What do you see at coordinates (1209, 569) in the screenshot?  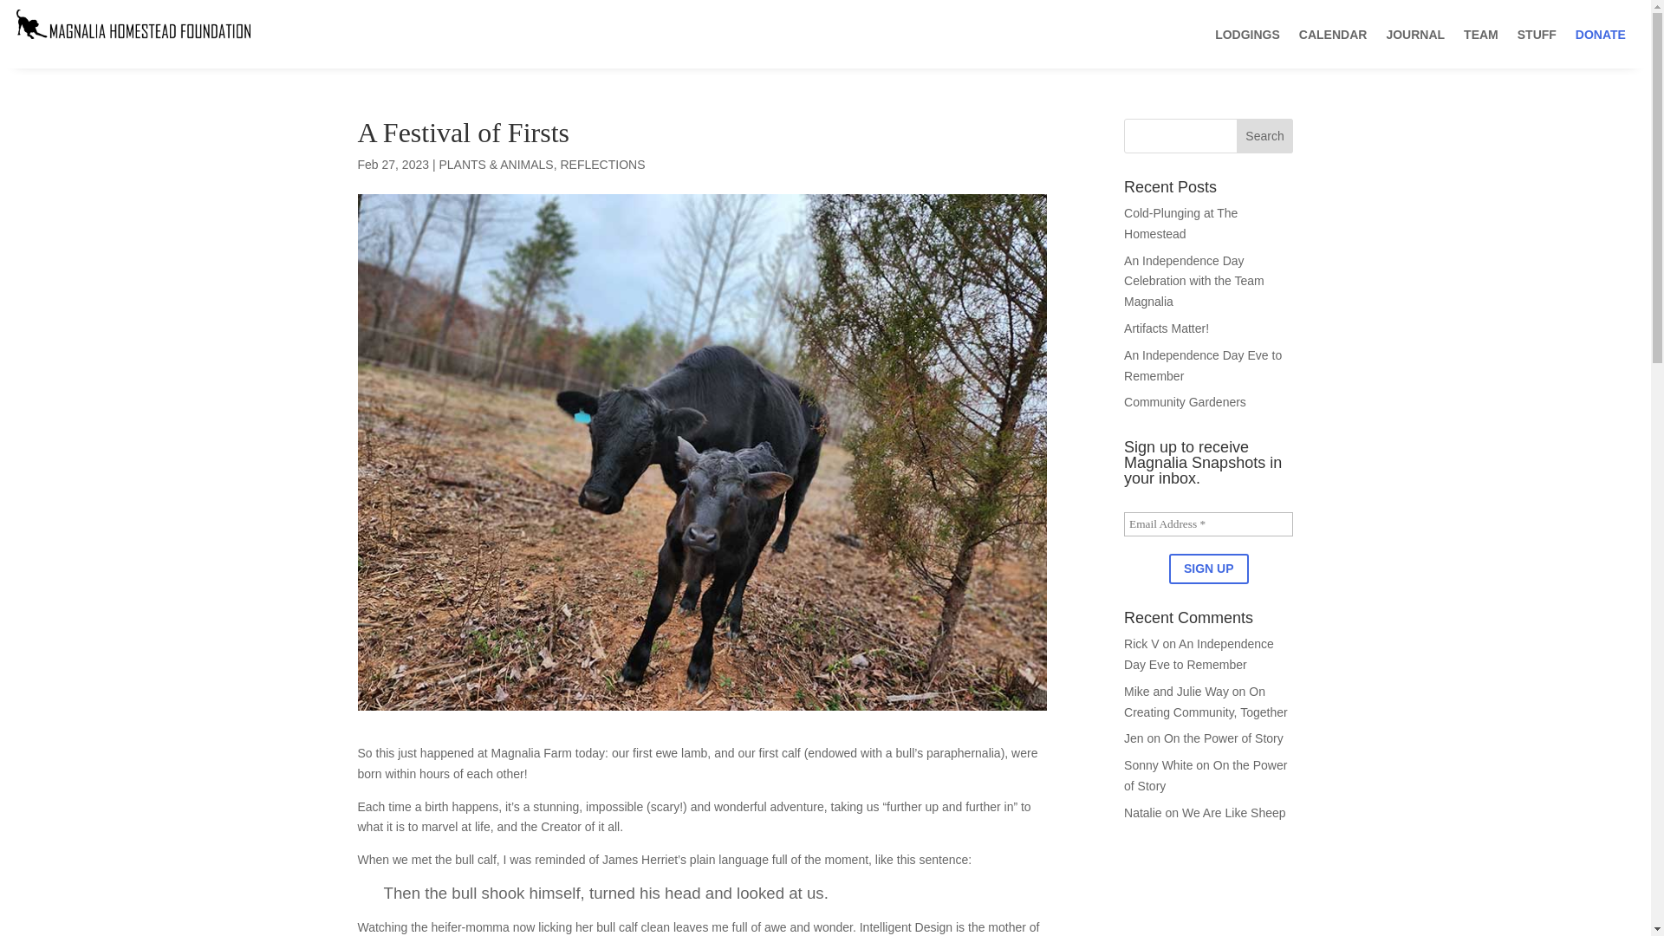 I see `SIGN UP` at bounding box center [1209, 569].